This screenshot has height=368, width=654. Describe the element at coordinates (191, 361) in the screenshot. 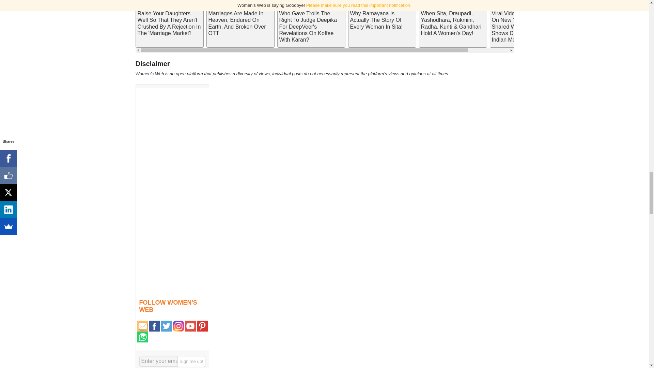

I see `Sign me up!` at that location.